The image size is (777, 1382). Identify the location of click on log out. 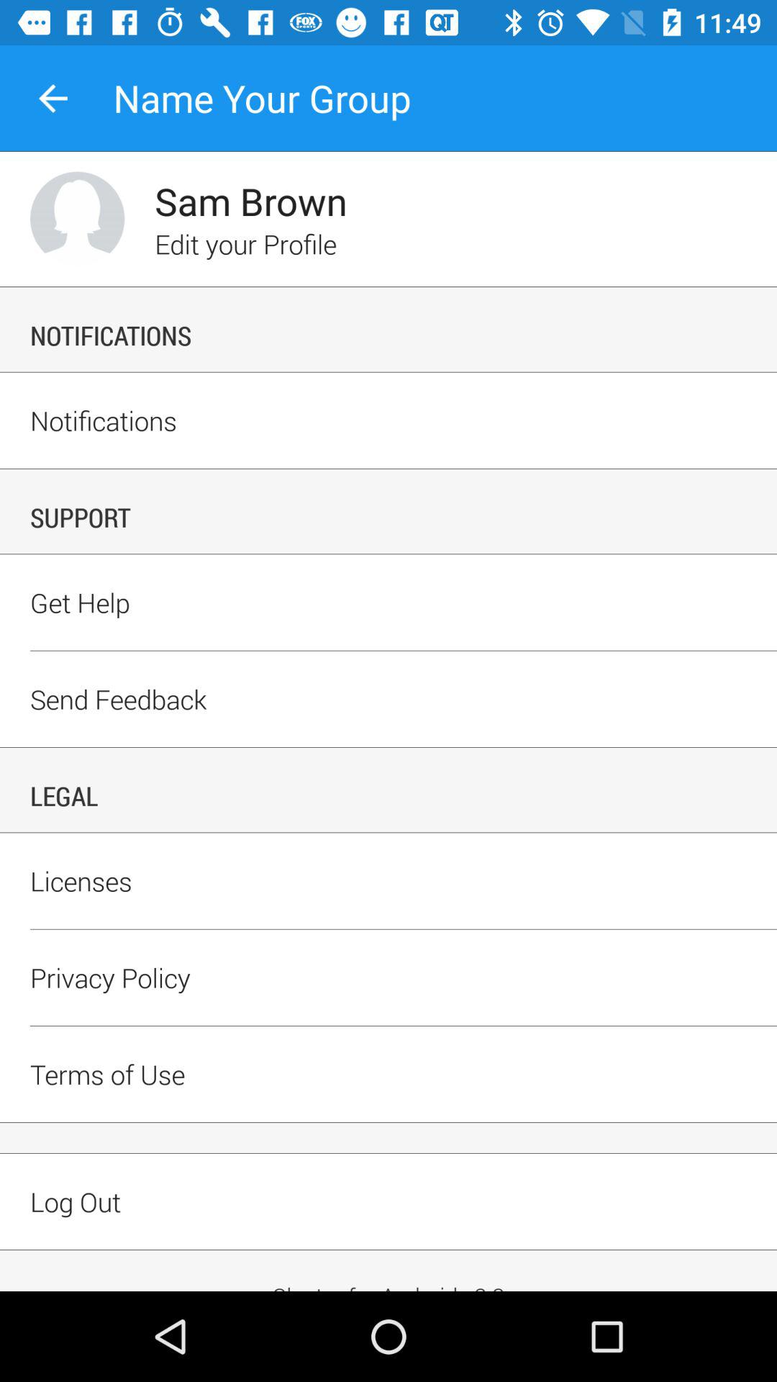
(388, 1227).